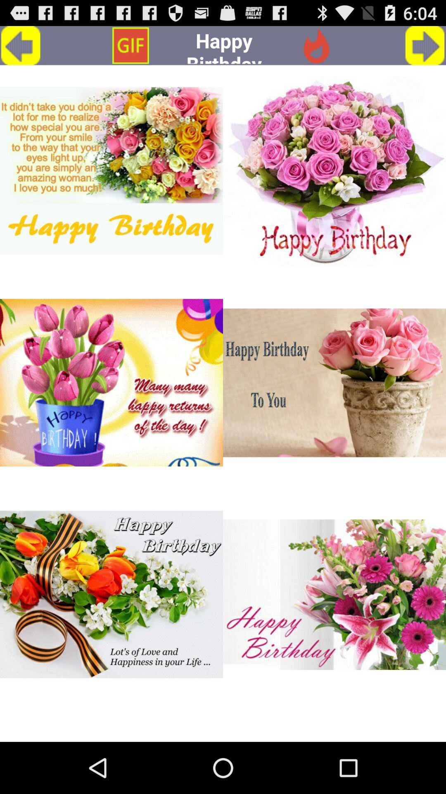  What do you see at coordinates (130, 45) in the screenshot?
I see `choose icon to the left of the happy birthday app` at bounding box center [130, 45].